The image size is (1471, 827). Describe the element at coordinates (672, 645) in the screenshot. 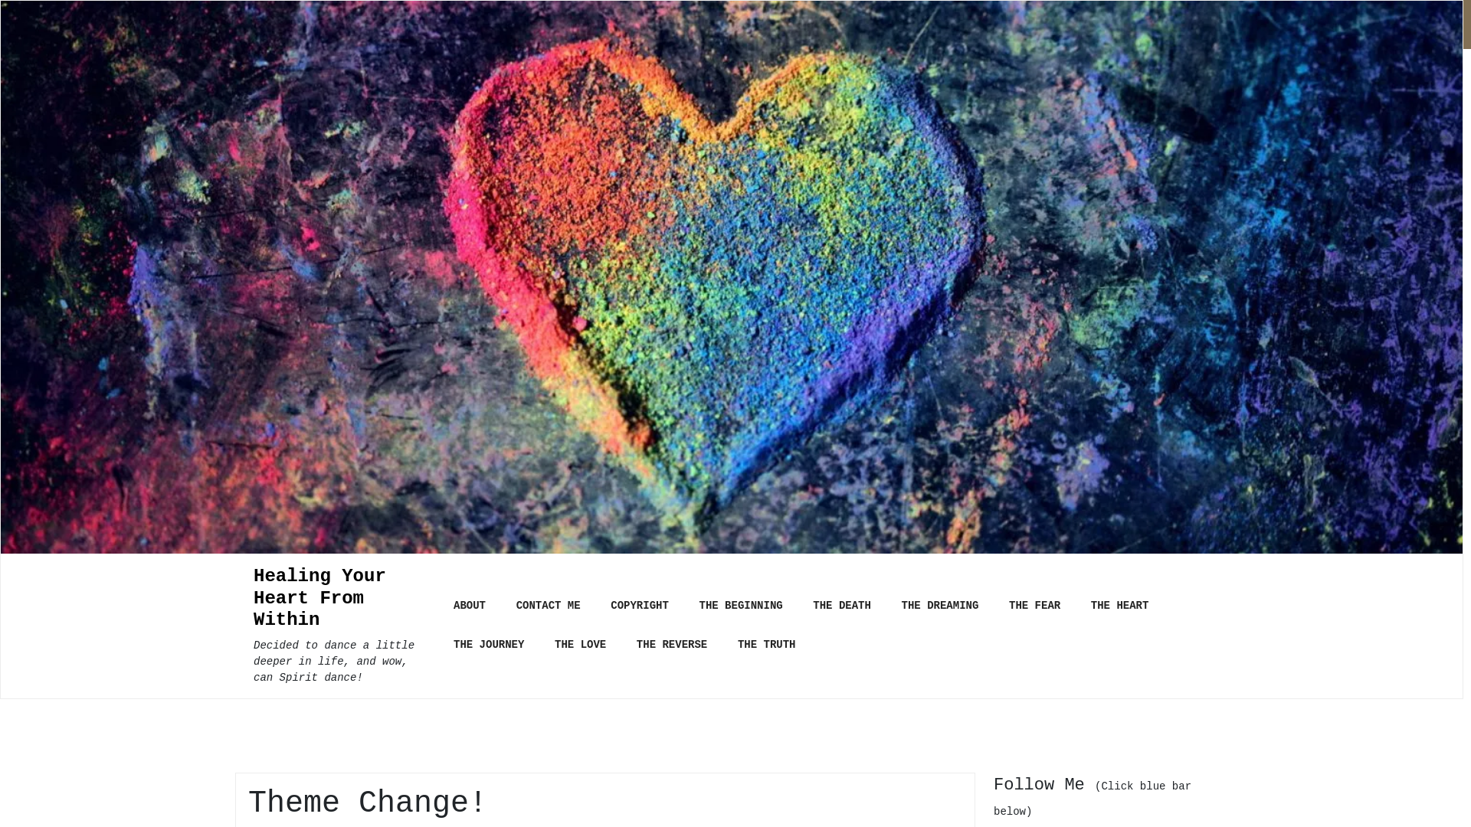

I see `THE REVERSE` at that location.